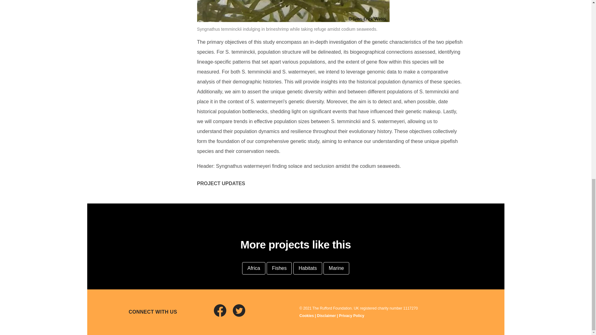  I want to click on Marine, so click(336, 268).